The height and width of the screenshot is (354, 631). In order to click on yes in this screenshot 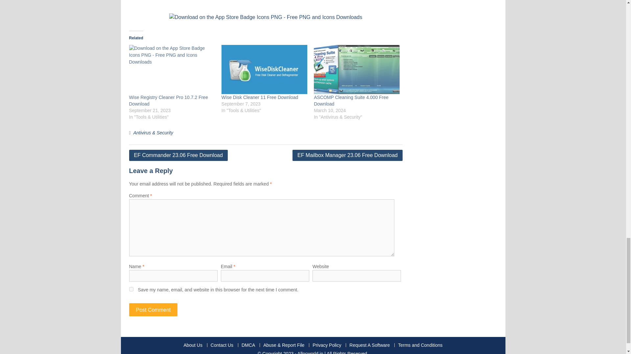, I will do `click(131, 288)`.